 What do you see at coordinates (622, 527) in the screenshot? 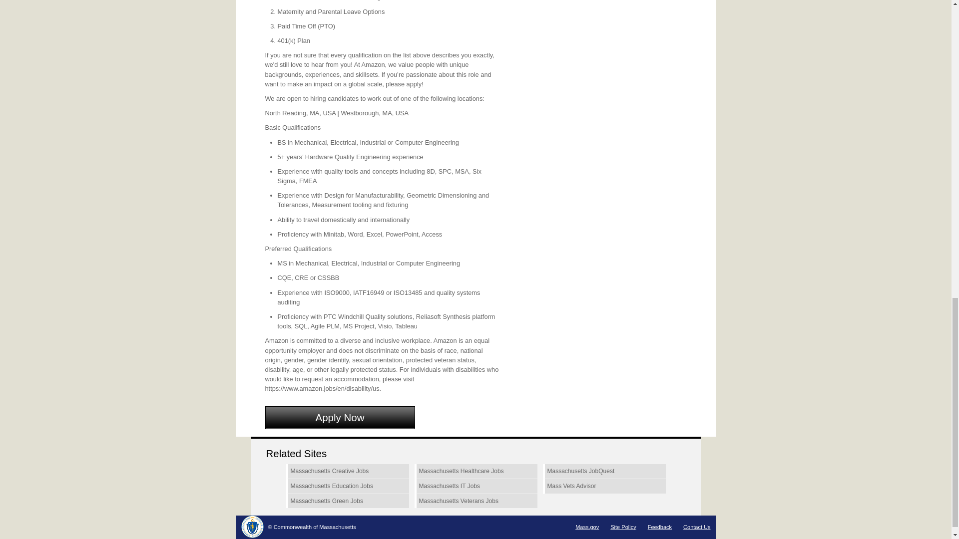
I see `Site Policy` at bounding box center [622, 527].